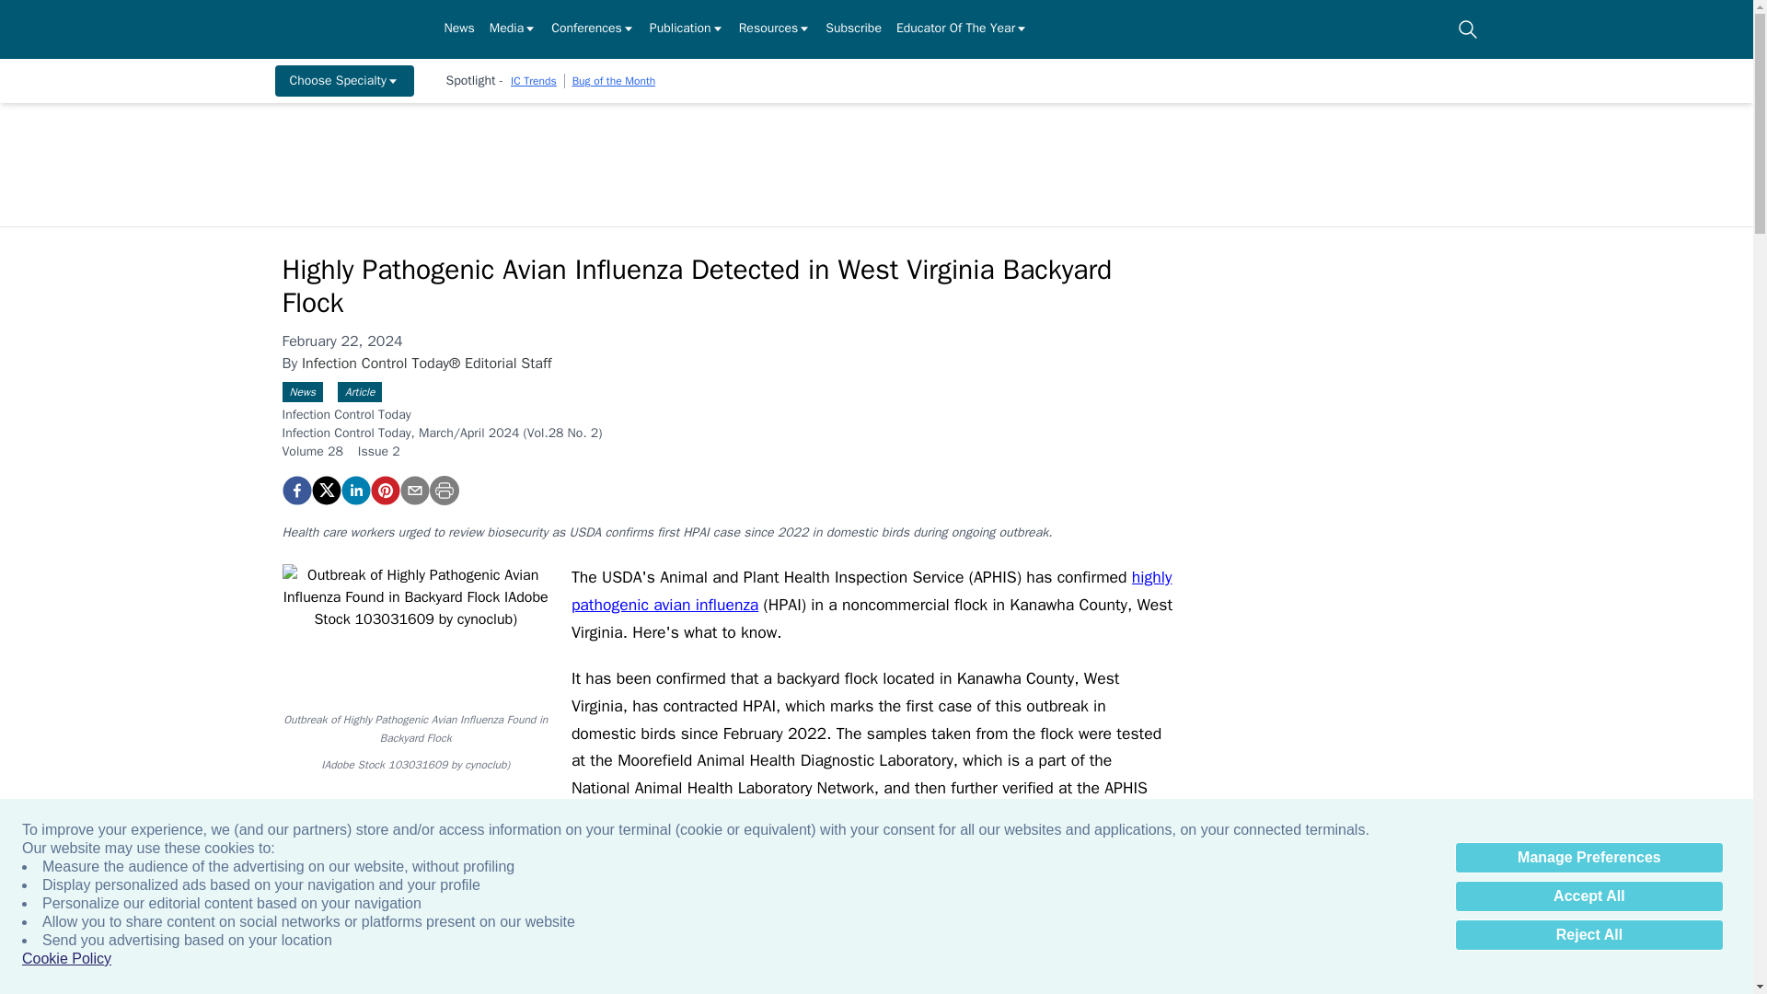 This screenshot has height=994, width=1767. I want to click on Publication, so click(687, 29).